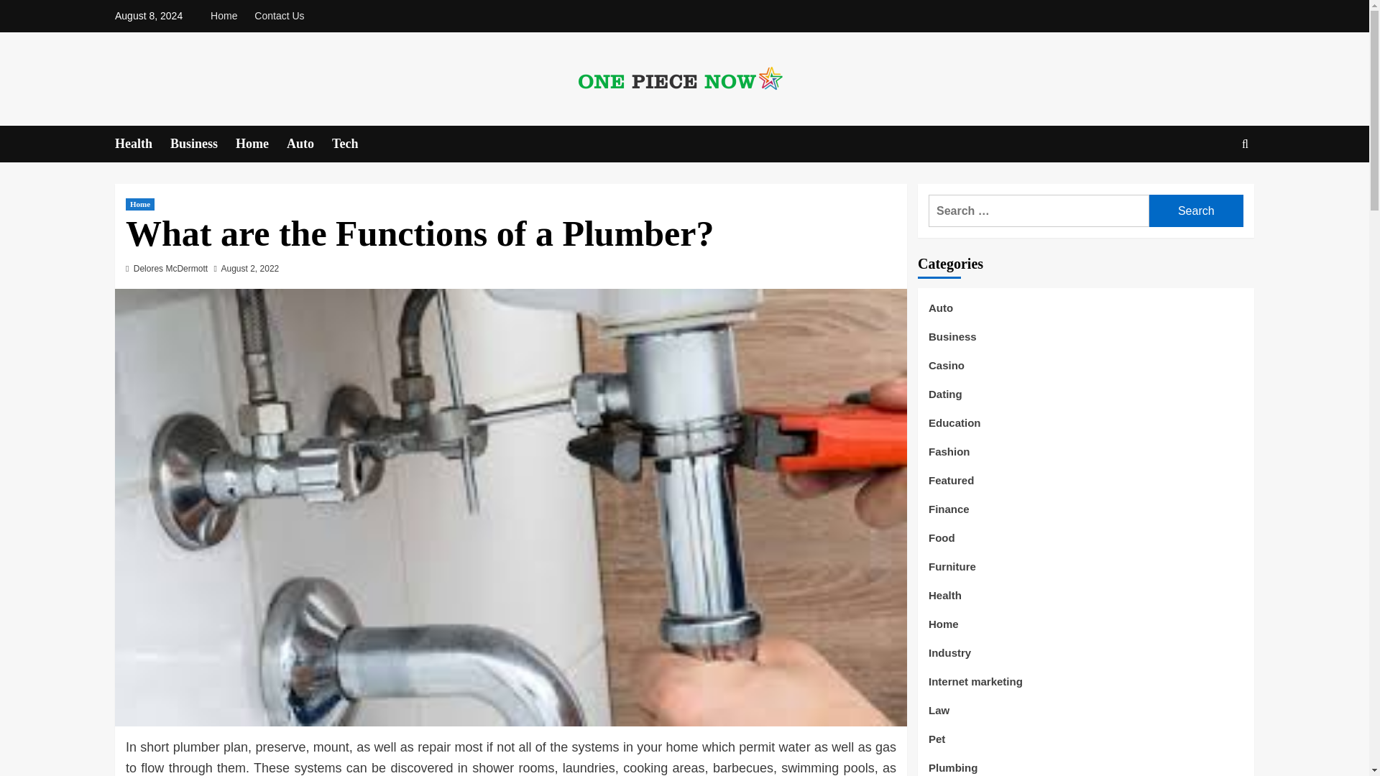 The width and height of the screenshot is (1380, 776). I want to click on Auto, so click(309, 144).